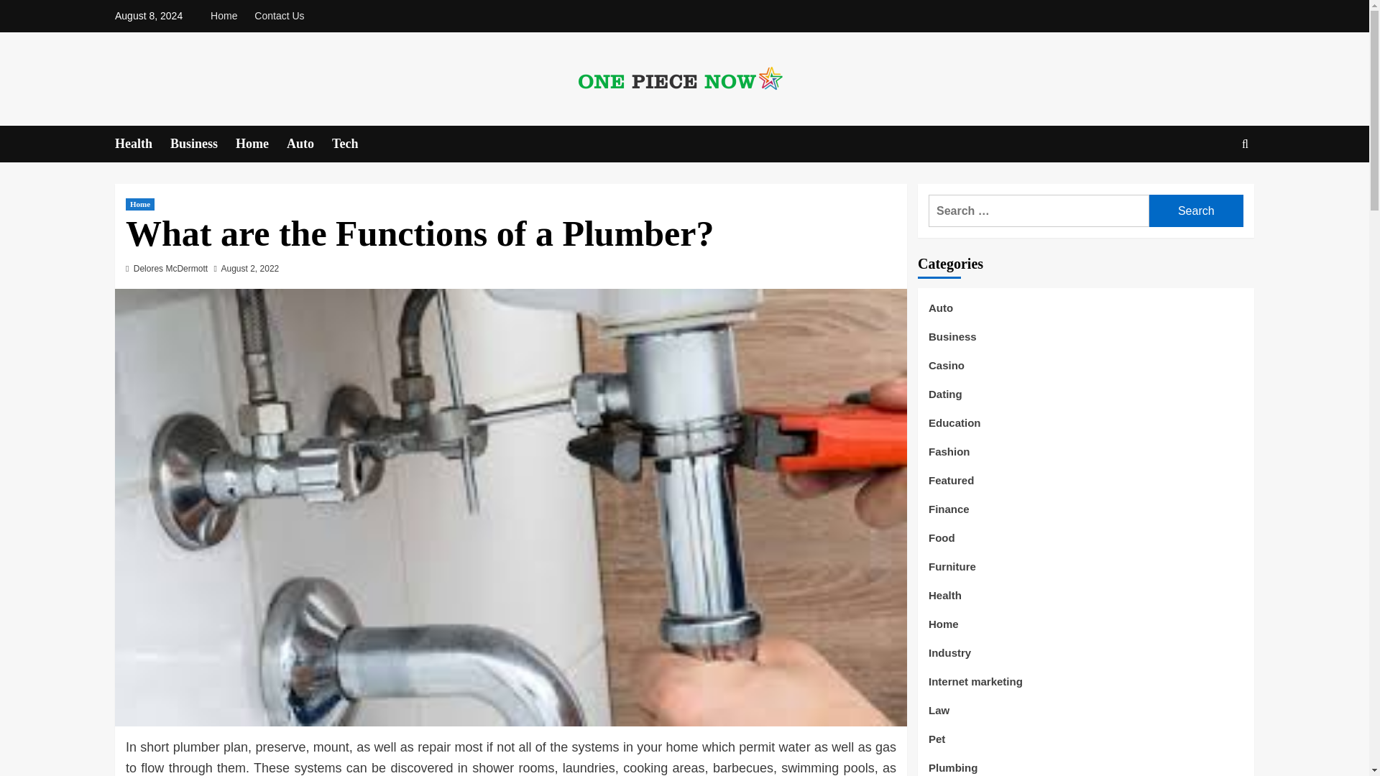 The width and height of the screenshot is (1380, 776). I want to click on Auto, so click(309, 144).